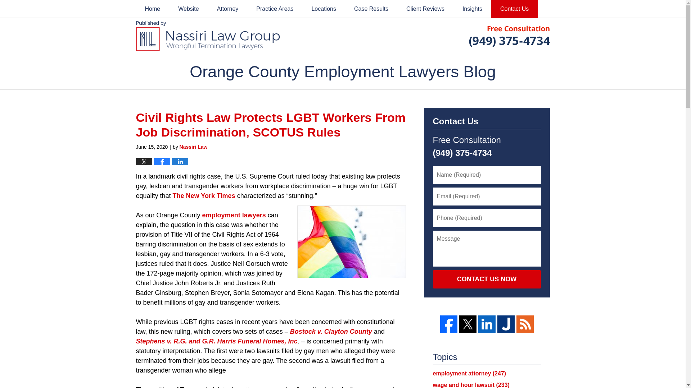  What do you see at coordinates (486, 218) in the screenshot?
I see `Please enter a valid phone number.` at bounding box center [486, 218].